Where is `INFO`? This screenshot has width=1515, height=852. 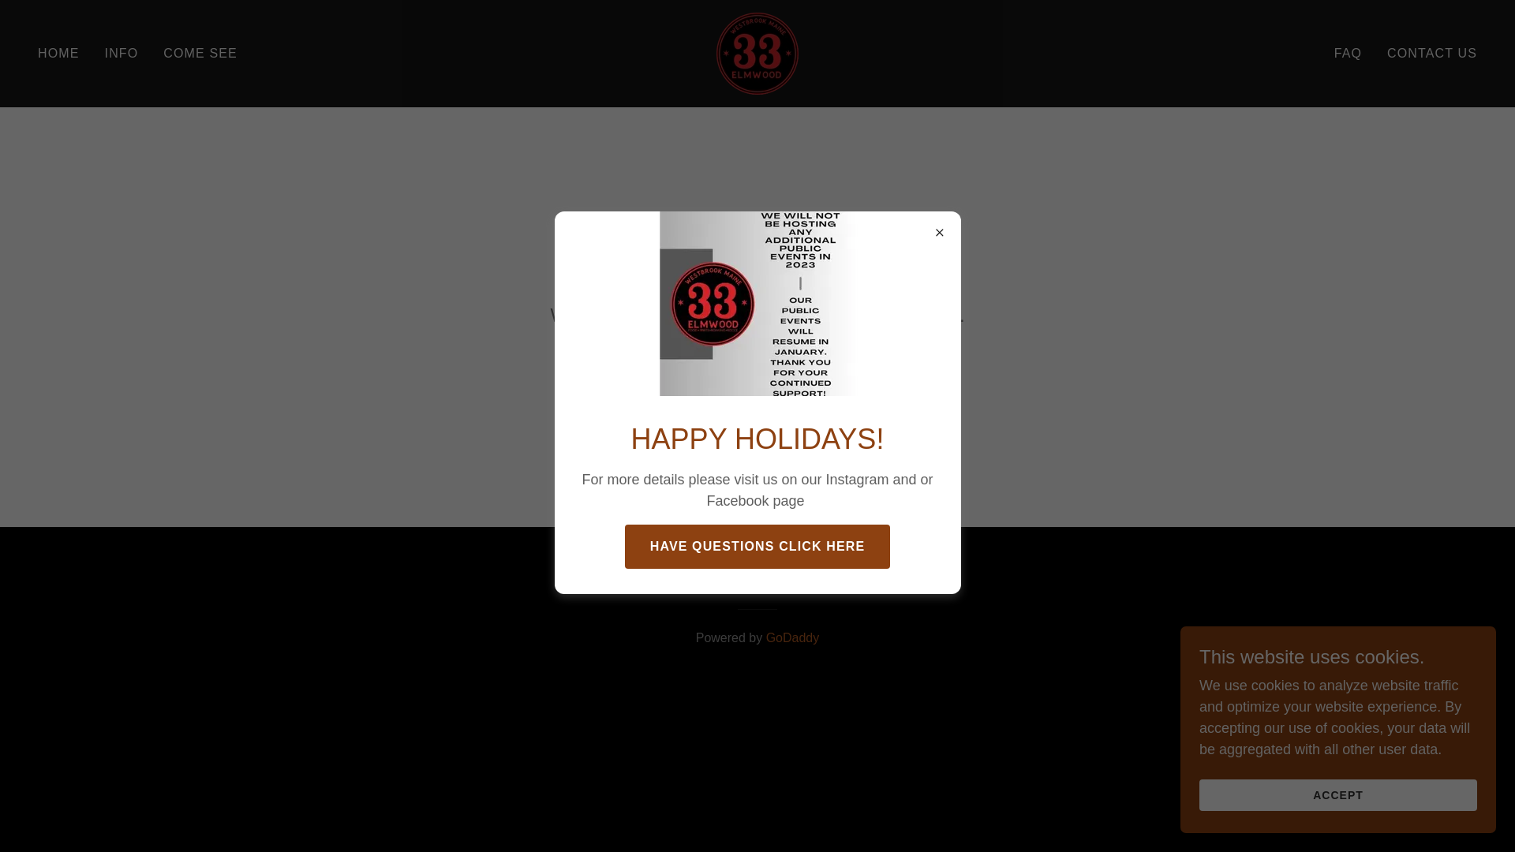 INFO is located at coordinates (122, 54).